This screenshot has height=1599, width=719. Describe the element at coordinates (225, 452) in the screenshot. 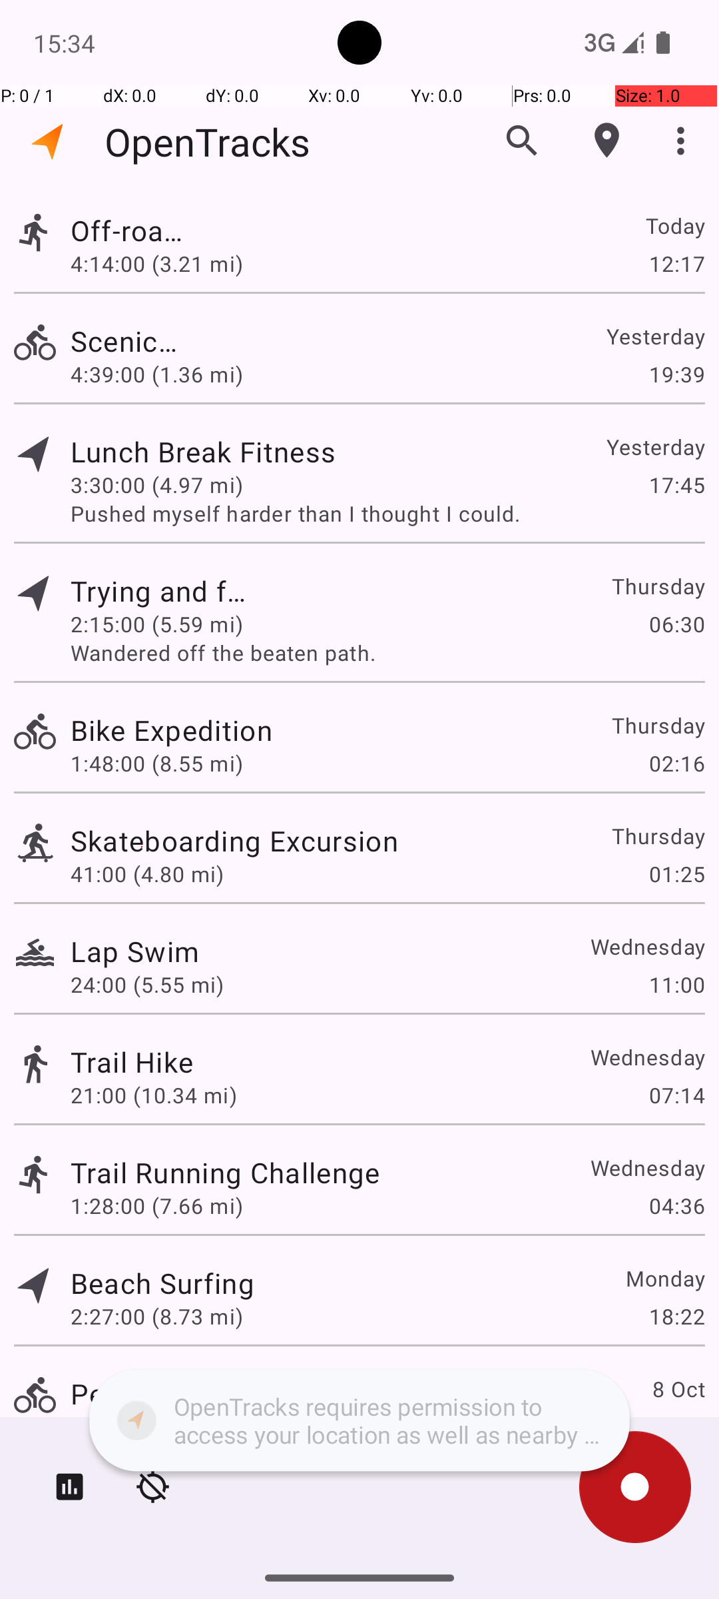

I see `Lunch Break Fitness` at that location.